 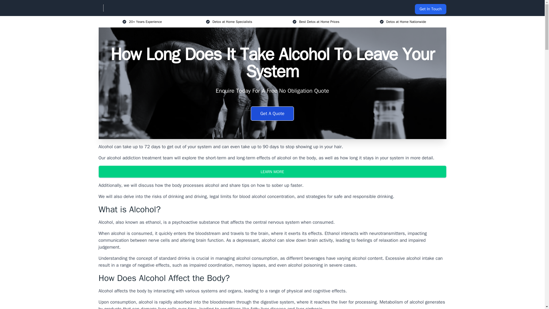 What do you see at coordinates (430, 9) in the screenshot?
I see `Get In Touch` at bounding box center [430, 9].